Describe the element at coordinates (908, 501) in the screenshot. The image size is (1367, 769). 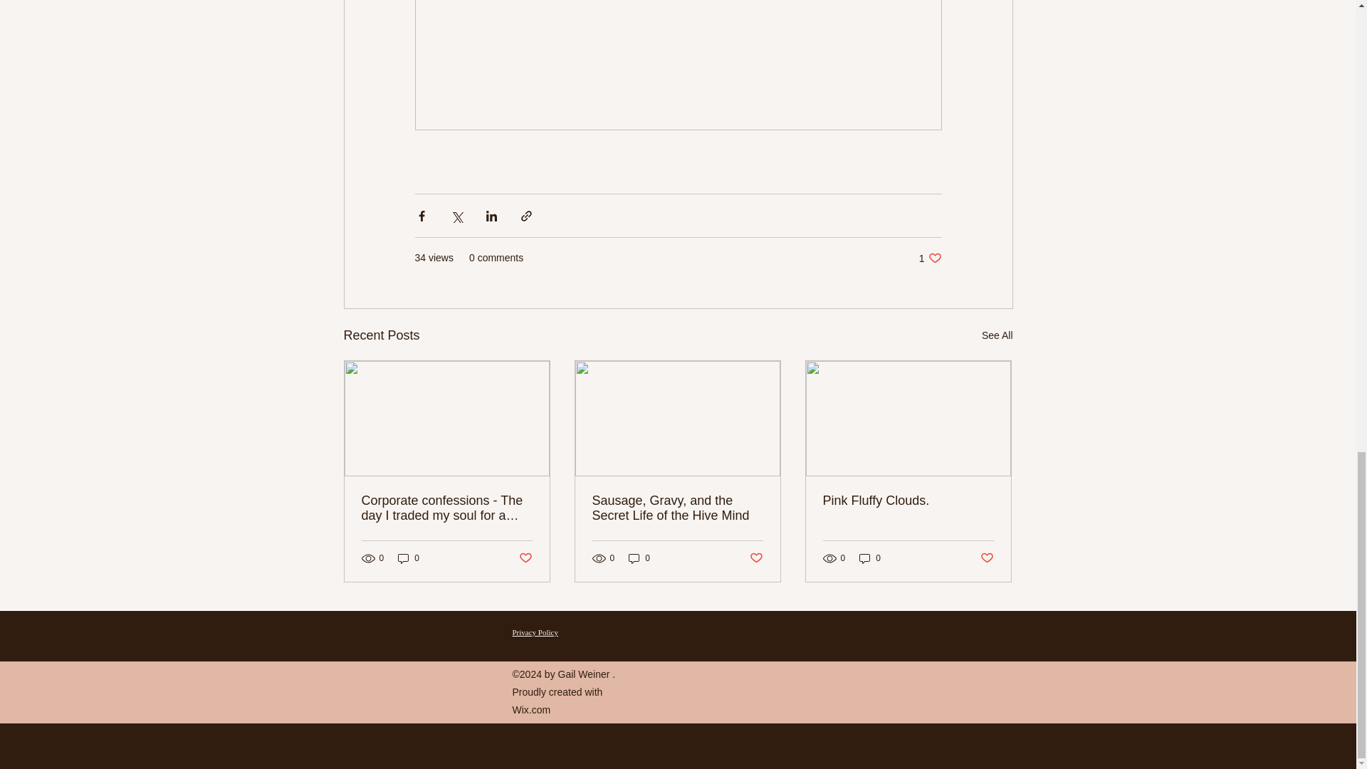
I see `Pink Fluffy Clouds.` at that location.